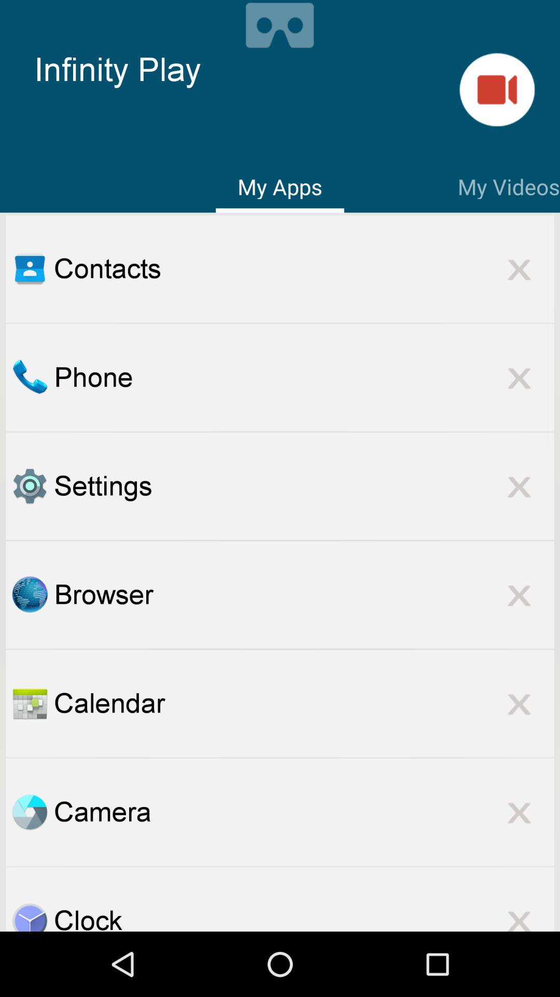  Describe the element at coordinates (30, 486) in the screenshot. I see `select and open settings` at that location.